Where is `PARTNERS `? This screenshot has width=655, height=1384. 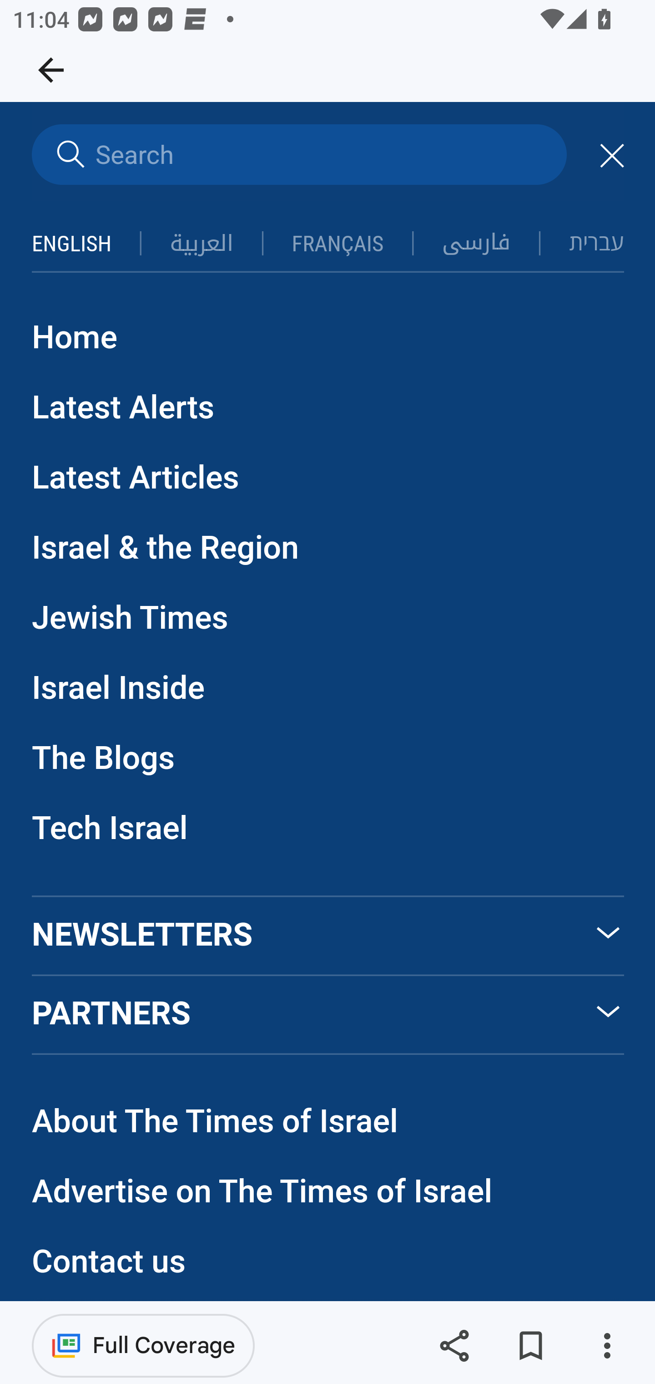 PARTNERS  is located at coordinates (328, 1016).